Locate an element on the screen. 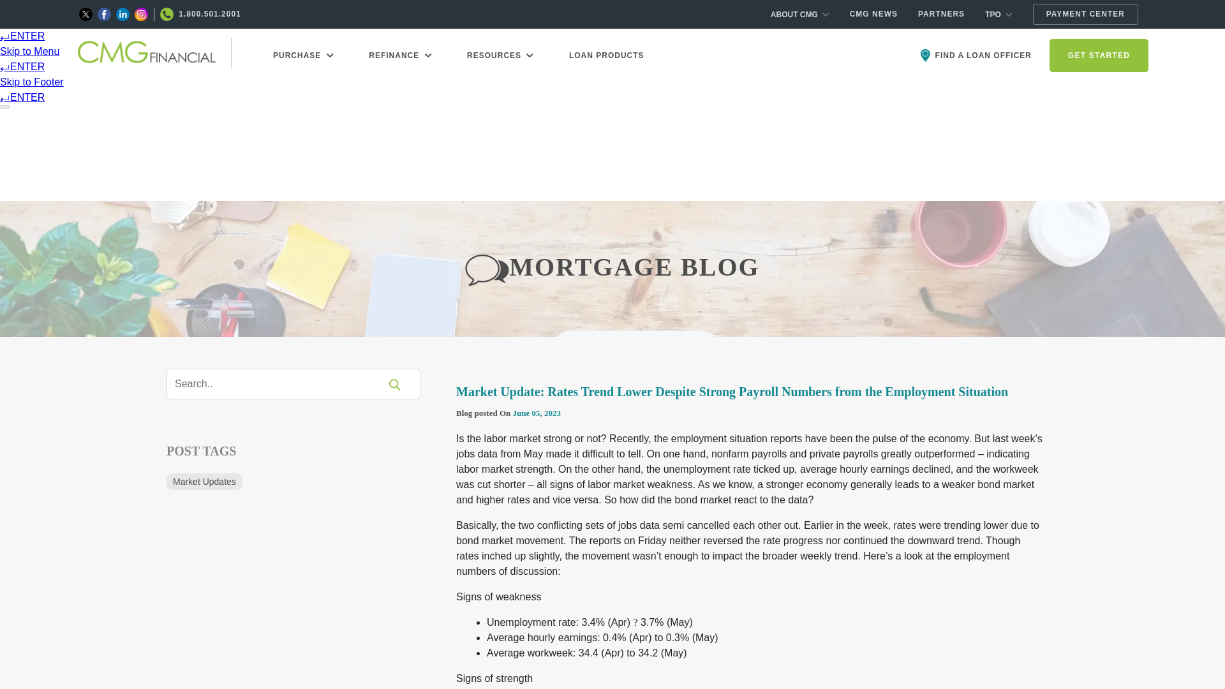  CMG NEWS is located at coordinates (874, 14).